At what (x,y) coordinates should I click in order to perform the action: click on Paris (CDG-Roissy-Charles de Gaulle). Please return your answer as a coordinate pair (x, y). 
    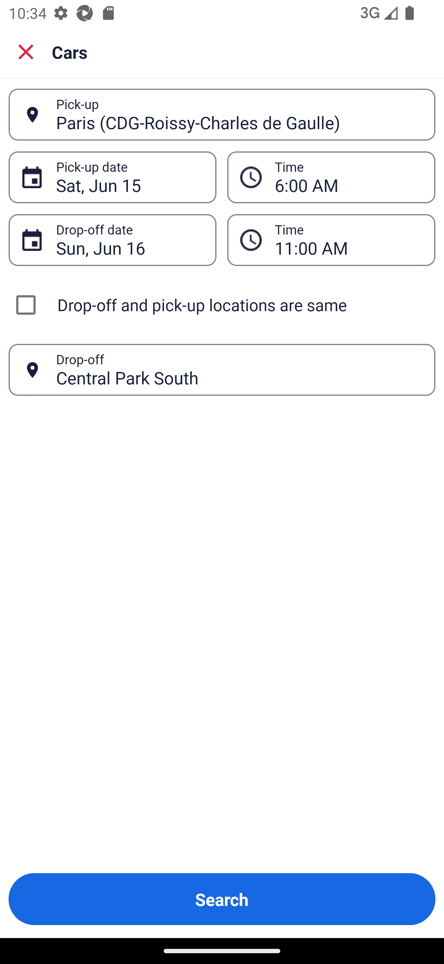
    Looking at the image, I should click on (239, 114).